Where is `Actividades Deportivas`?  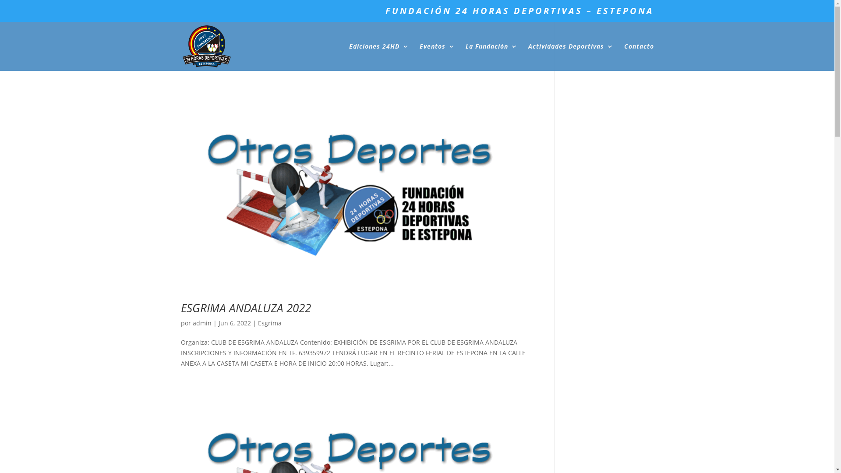 Actividades Deportivas is located at coordinates (570, 57).